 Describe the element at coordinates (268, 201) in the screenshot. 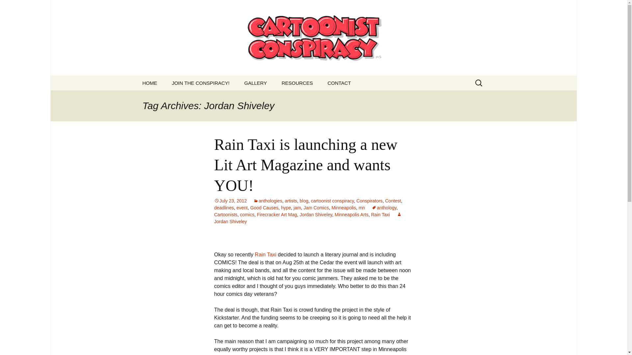

I see `anthologies` at that location.